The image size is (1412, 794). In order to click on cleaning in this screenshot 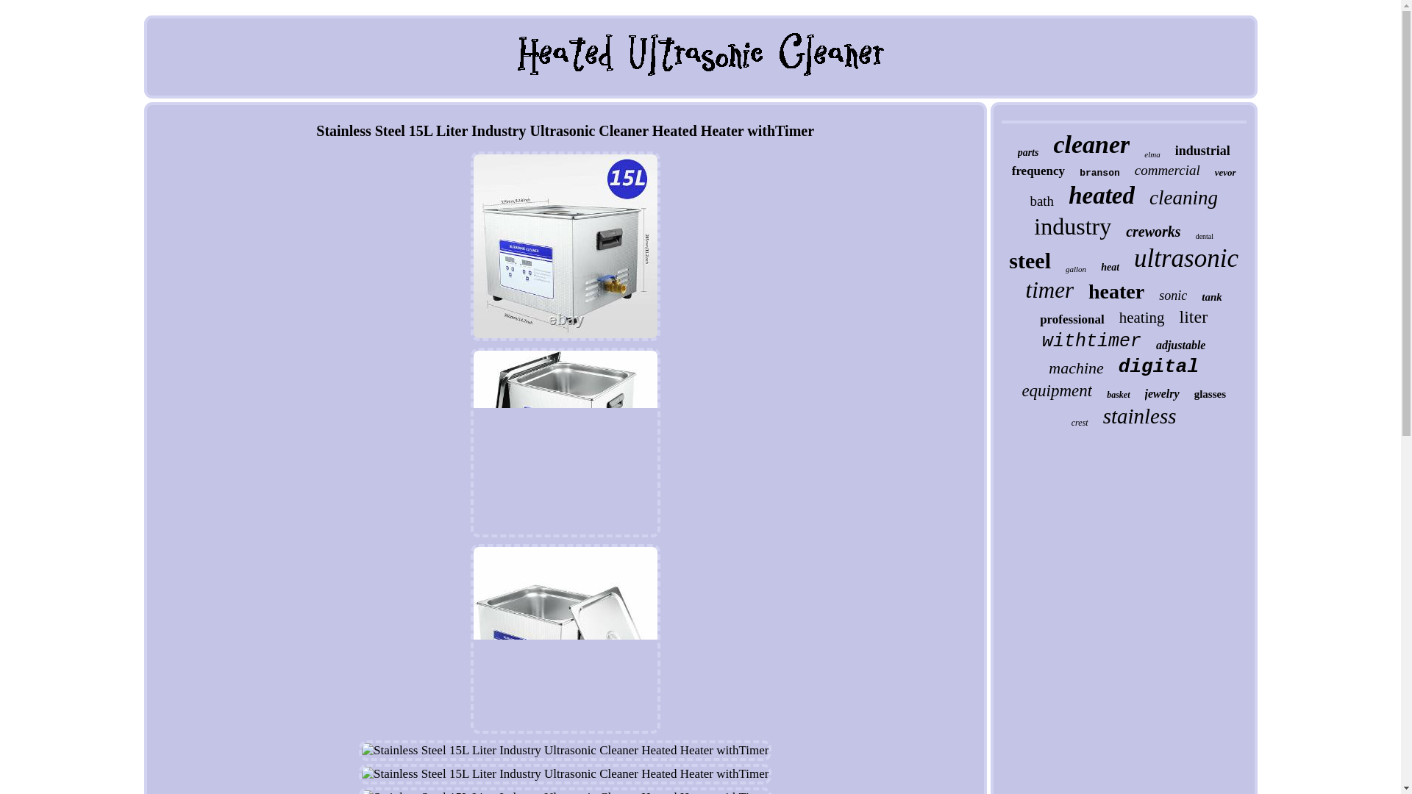, I will do `click(1183, 198)`.